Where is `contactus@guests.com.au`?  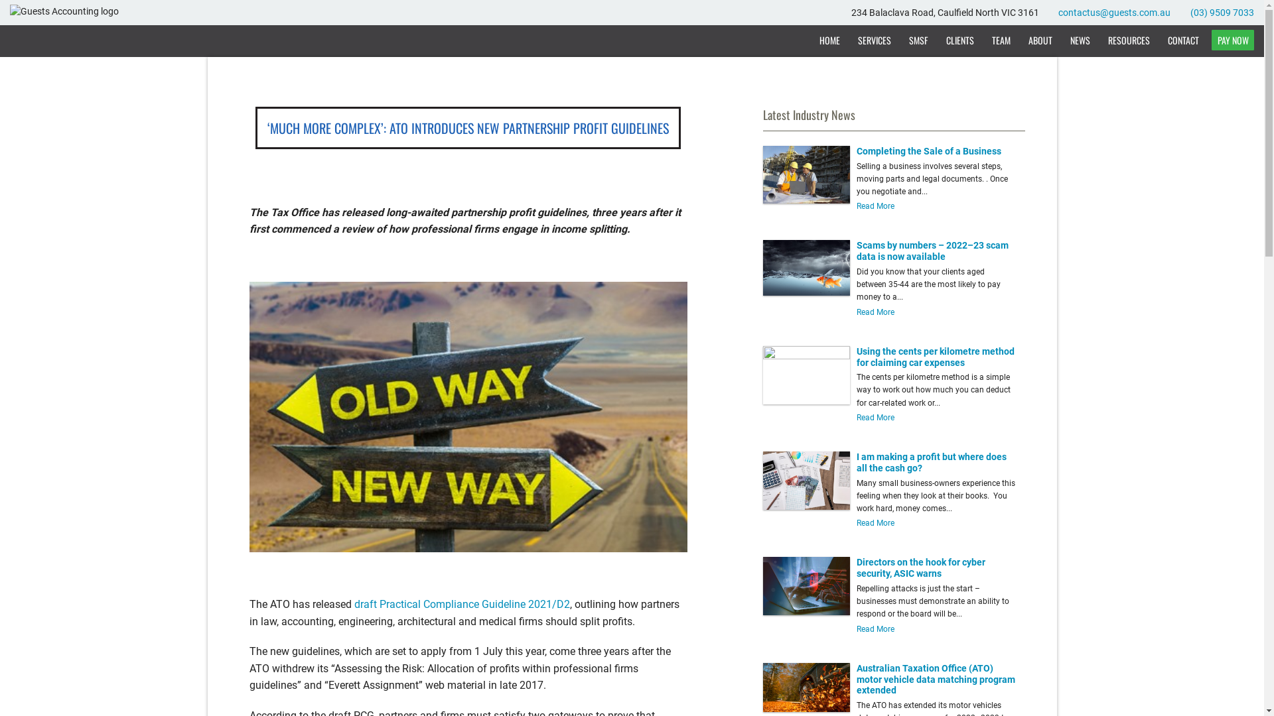
contactus@guests.com.au is located at coordinates (1115, 13).